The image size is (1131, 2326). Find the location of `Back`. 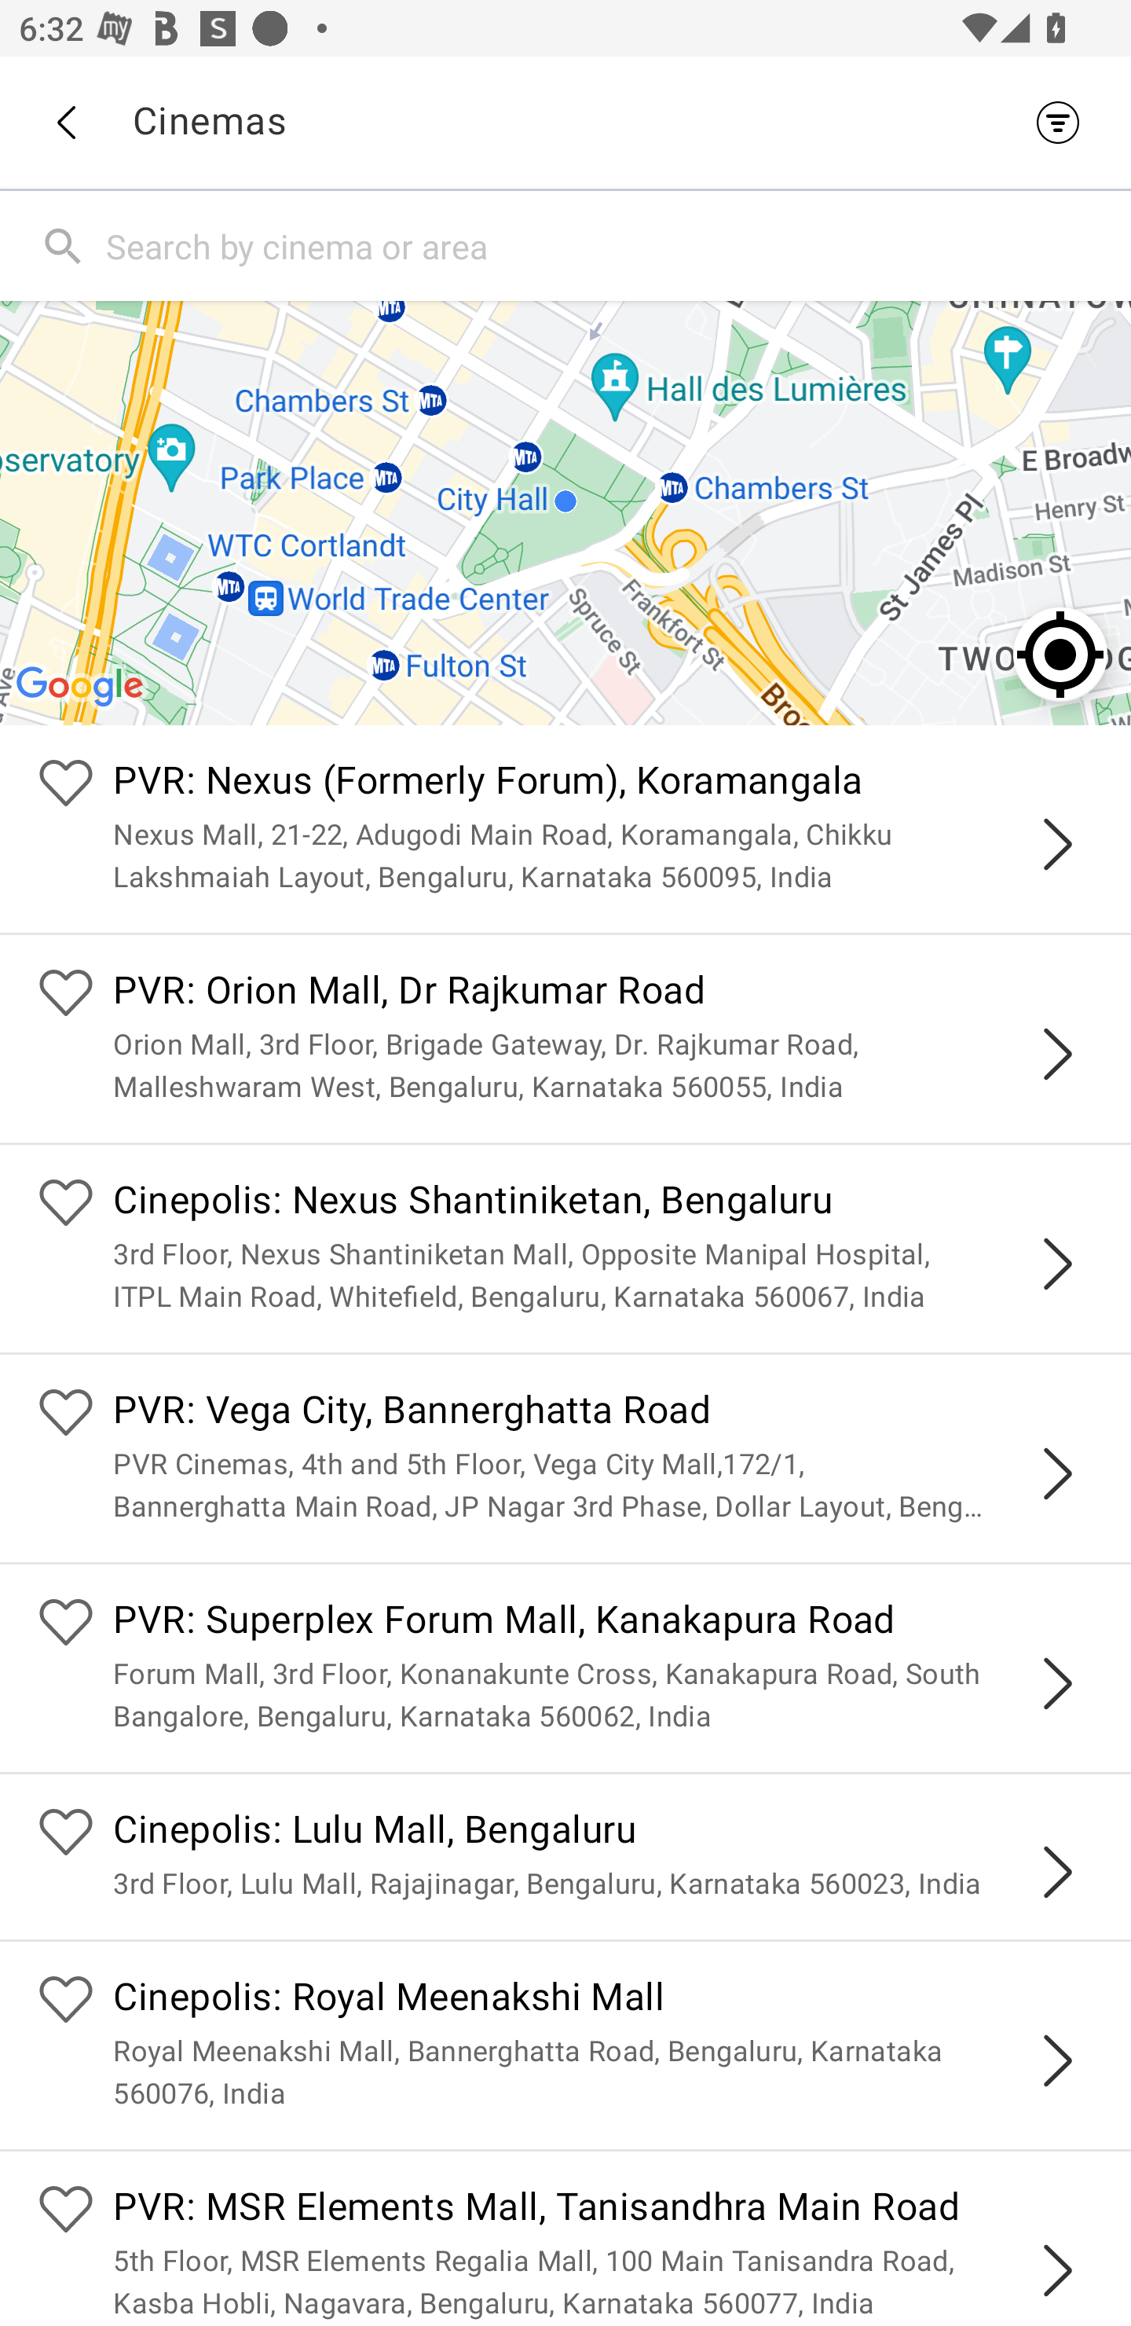

Back is located at coordinates (65, 123).